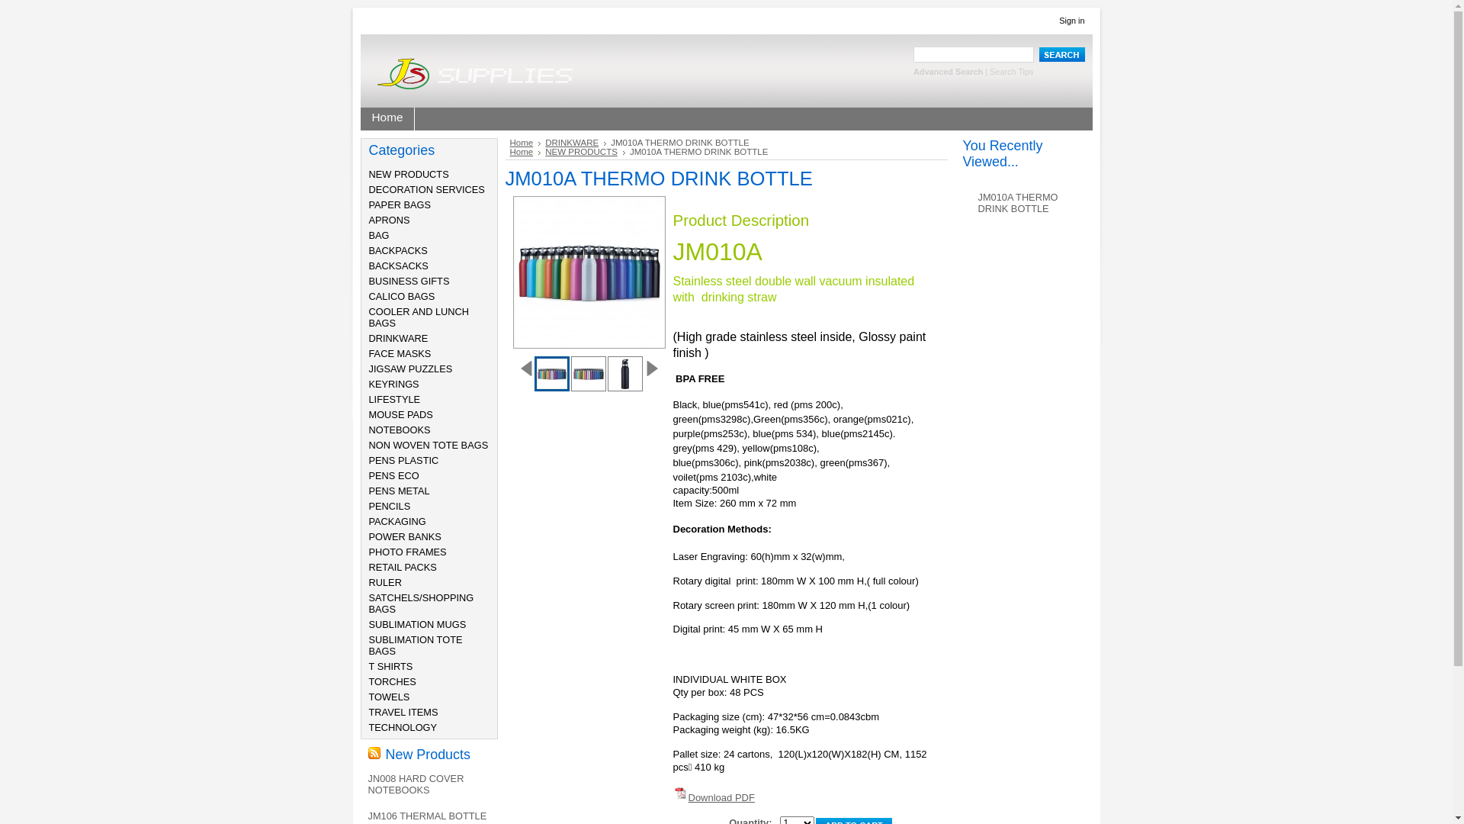 The image size is (1464, 824). Describe the element at coordinates (624, 374) in the screenshot. I see `0` at that location.